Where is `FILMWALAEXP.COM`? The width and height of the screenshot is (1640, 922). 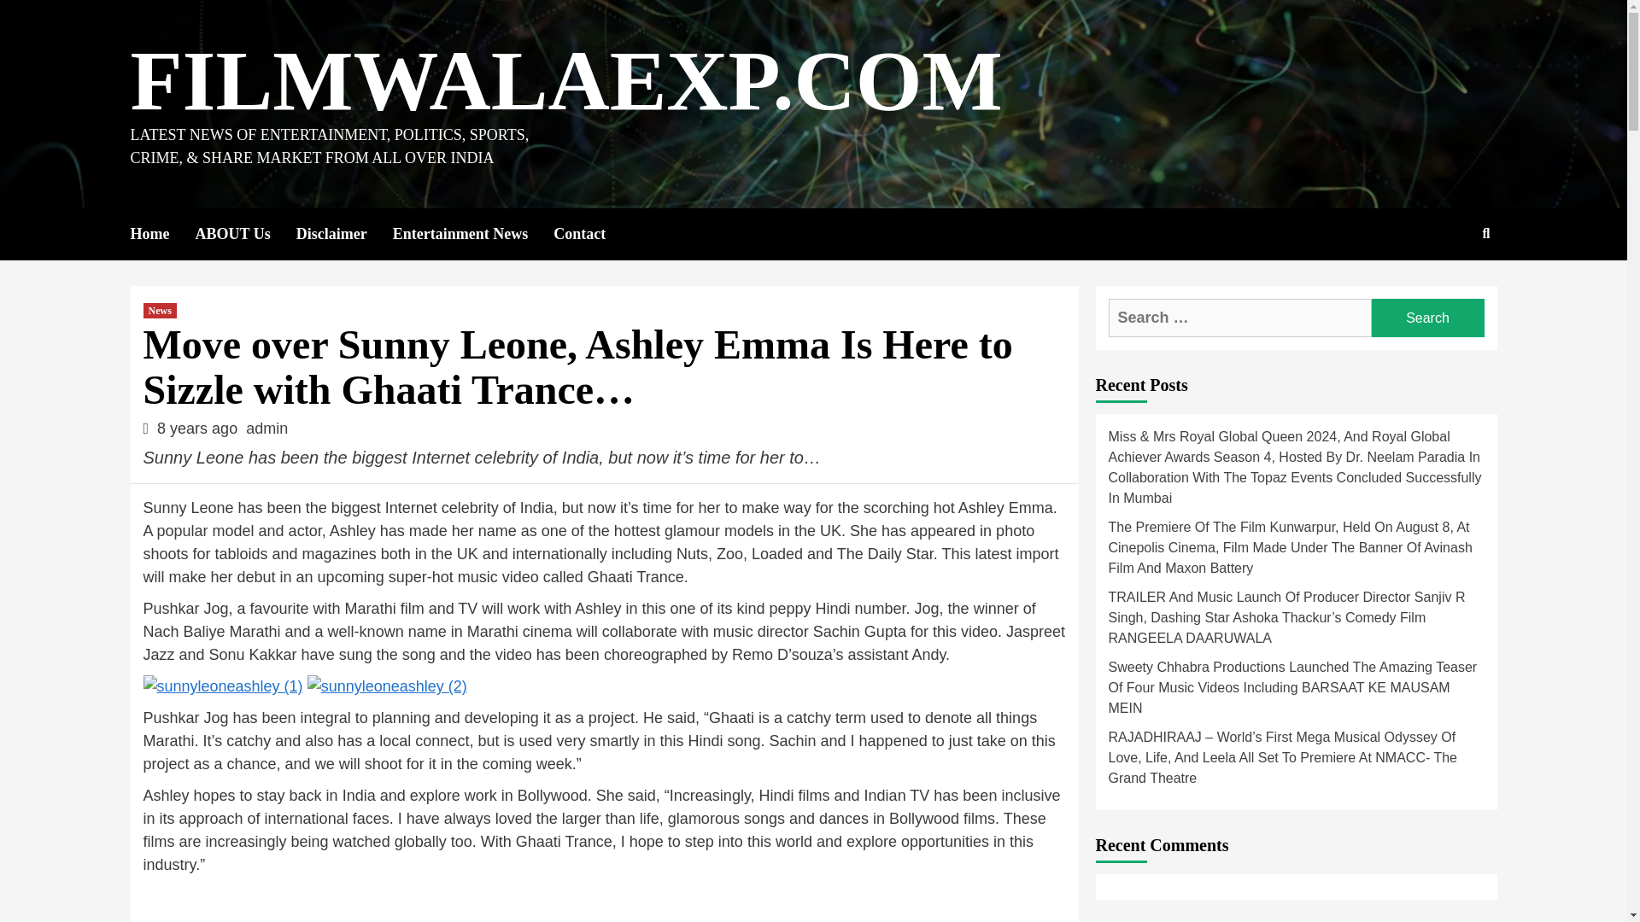 FILMWALAEXP.COM is located at coordinates (565, 80).